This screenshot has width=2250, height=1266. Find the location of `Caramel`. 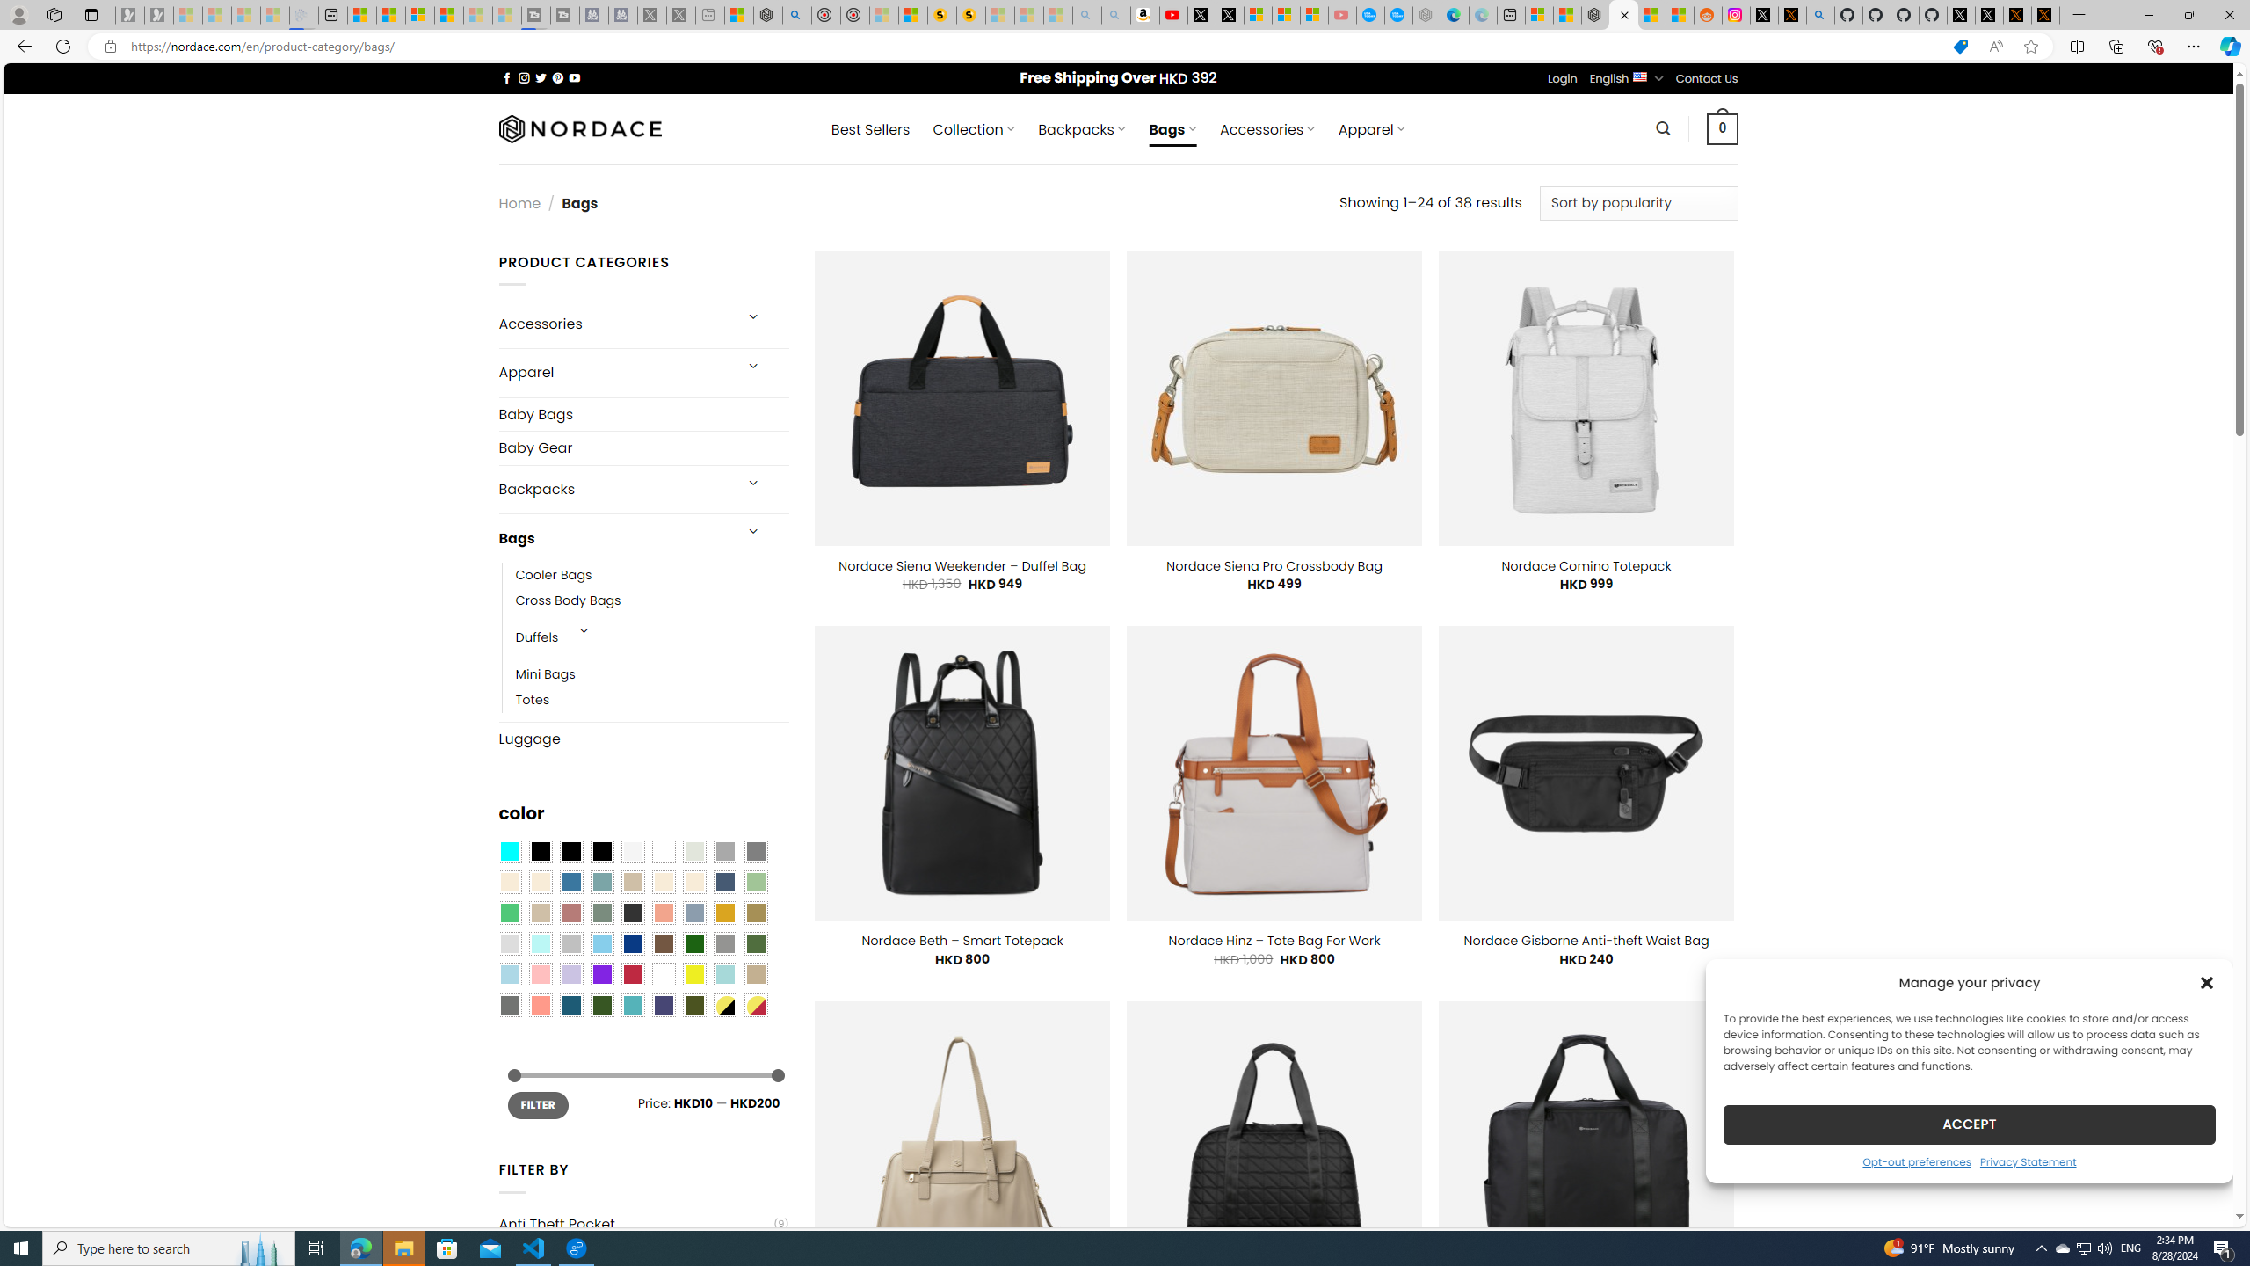

Caramel is located at coordinates (664, 882).